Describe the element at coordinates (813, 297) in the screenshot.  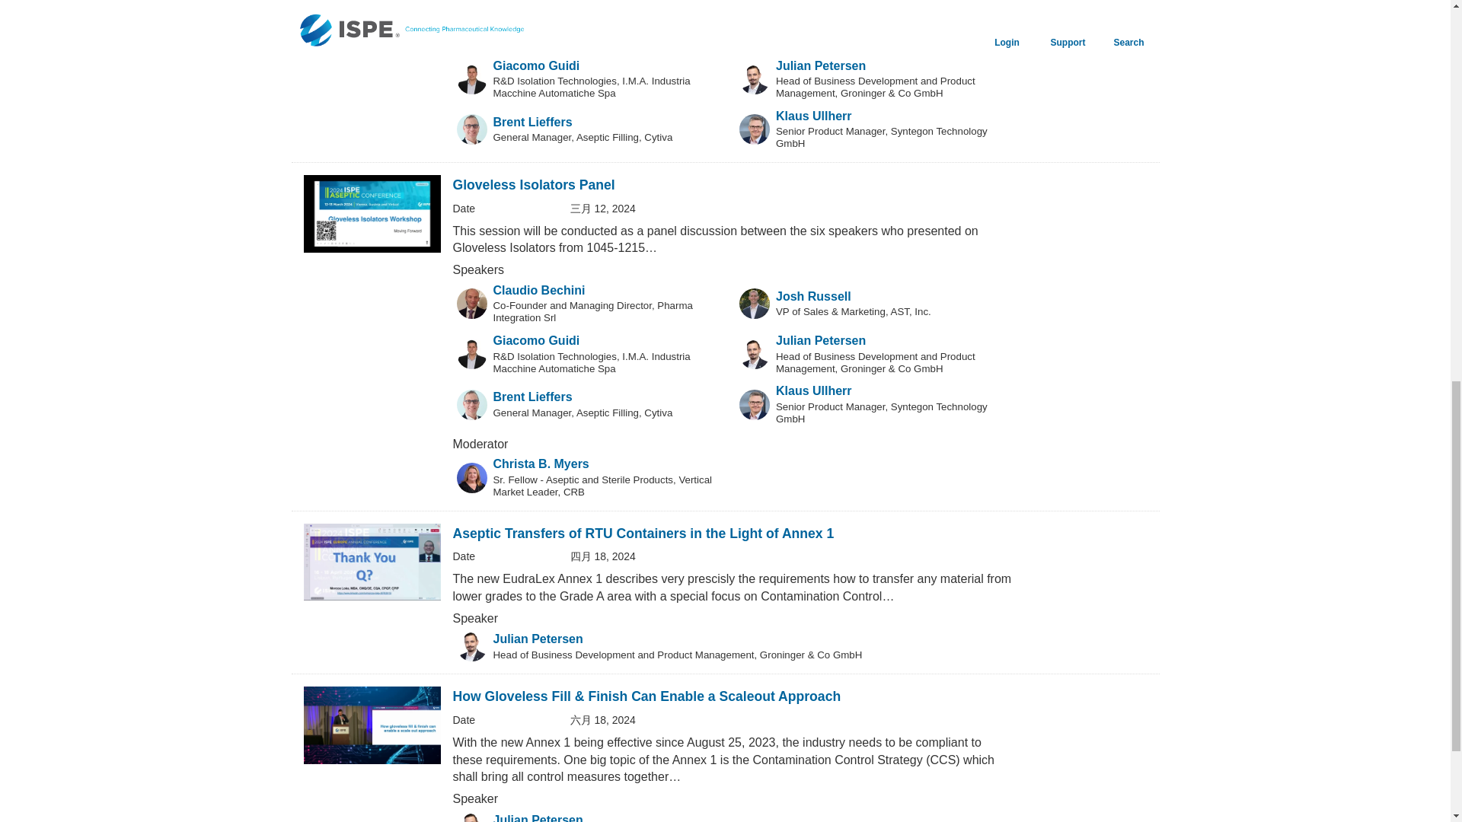
I see `Josh Russell` at that location.